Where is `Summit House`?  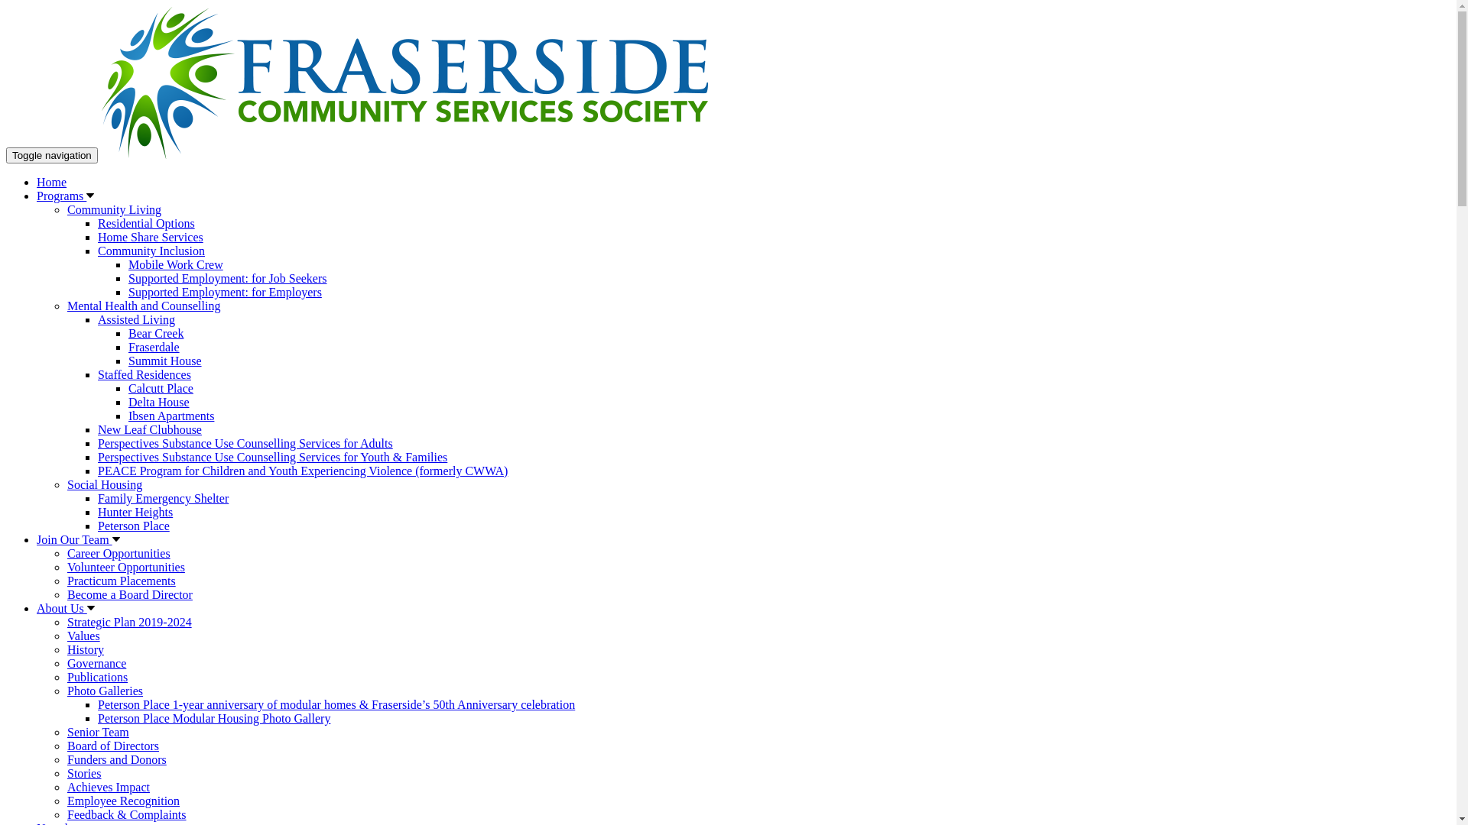 Summit House is located at coordinates (165, 361).